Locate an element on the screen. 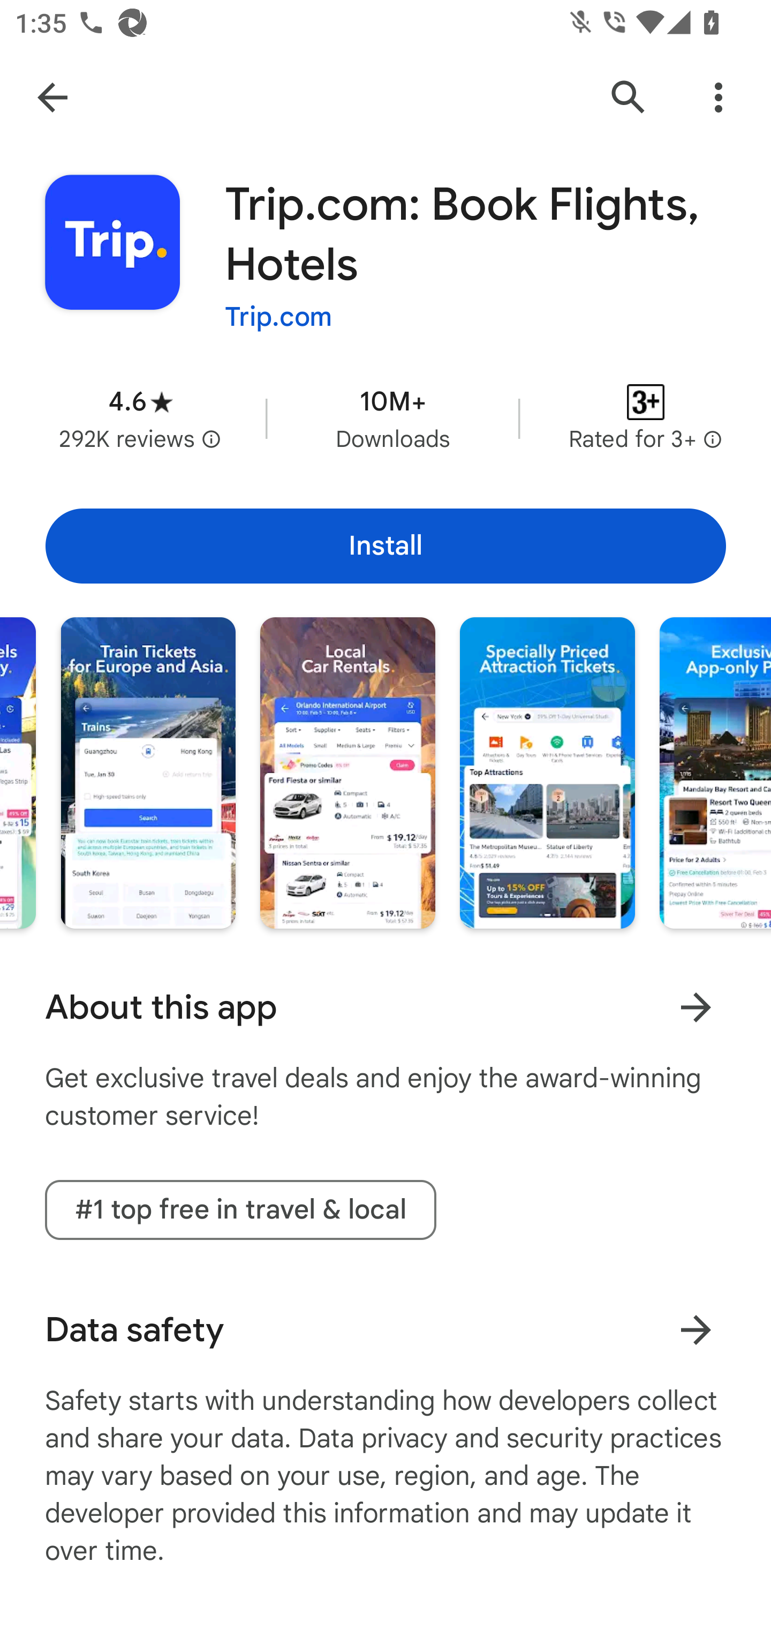 Image resolution: width=771 pixels, height=1629 pixels. #1 top free in travel & local tag is located at coordinates (240, 1209).